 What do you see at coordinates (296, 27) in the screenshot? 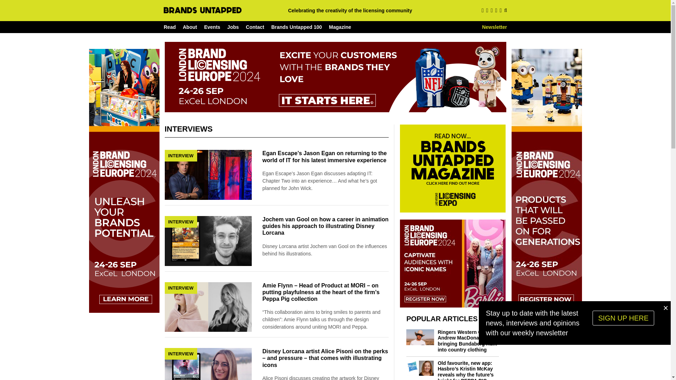
I see `Brands Untapped 100` at bounding box center [296, 27].